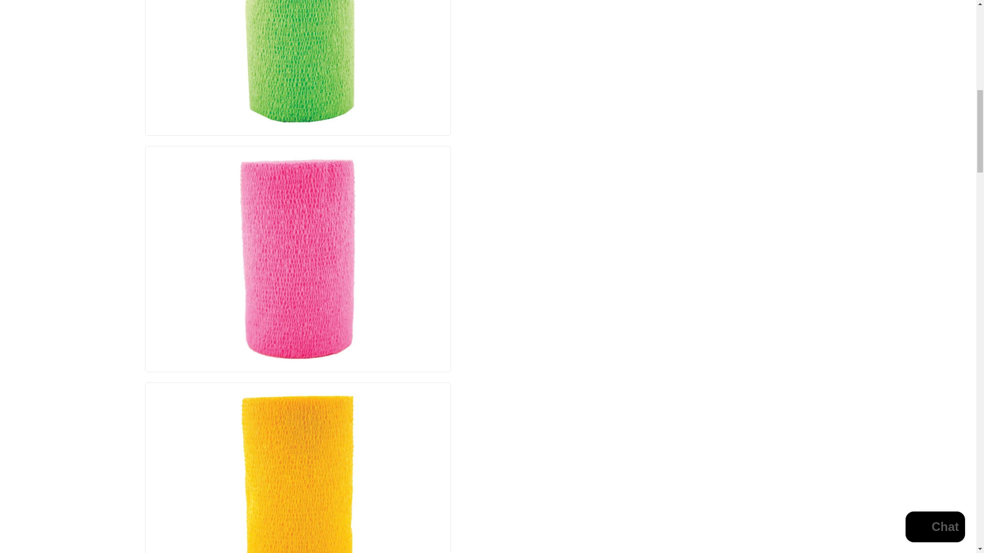 This screenshot has width=984, height=553. Describe the element at coordinates (298, 62) in the screenshot. I see `Open Product Zoom` at that location.